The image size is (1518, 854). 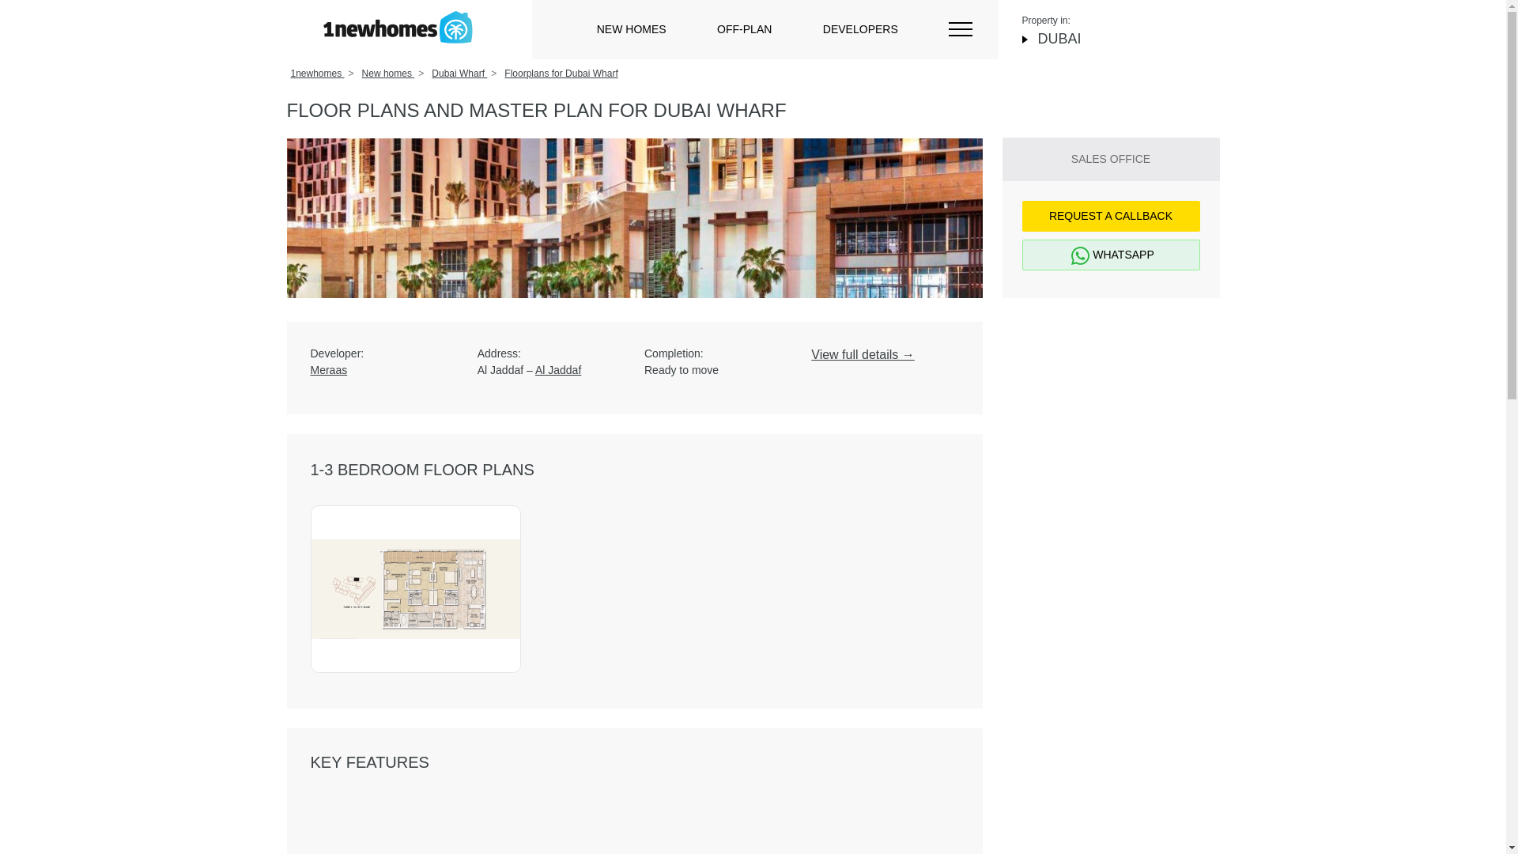 What do you see at coordinates (743, 29) in the screenshot?
I see `OFF-PLAN` at bounding box center [743, 29].